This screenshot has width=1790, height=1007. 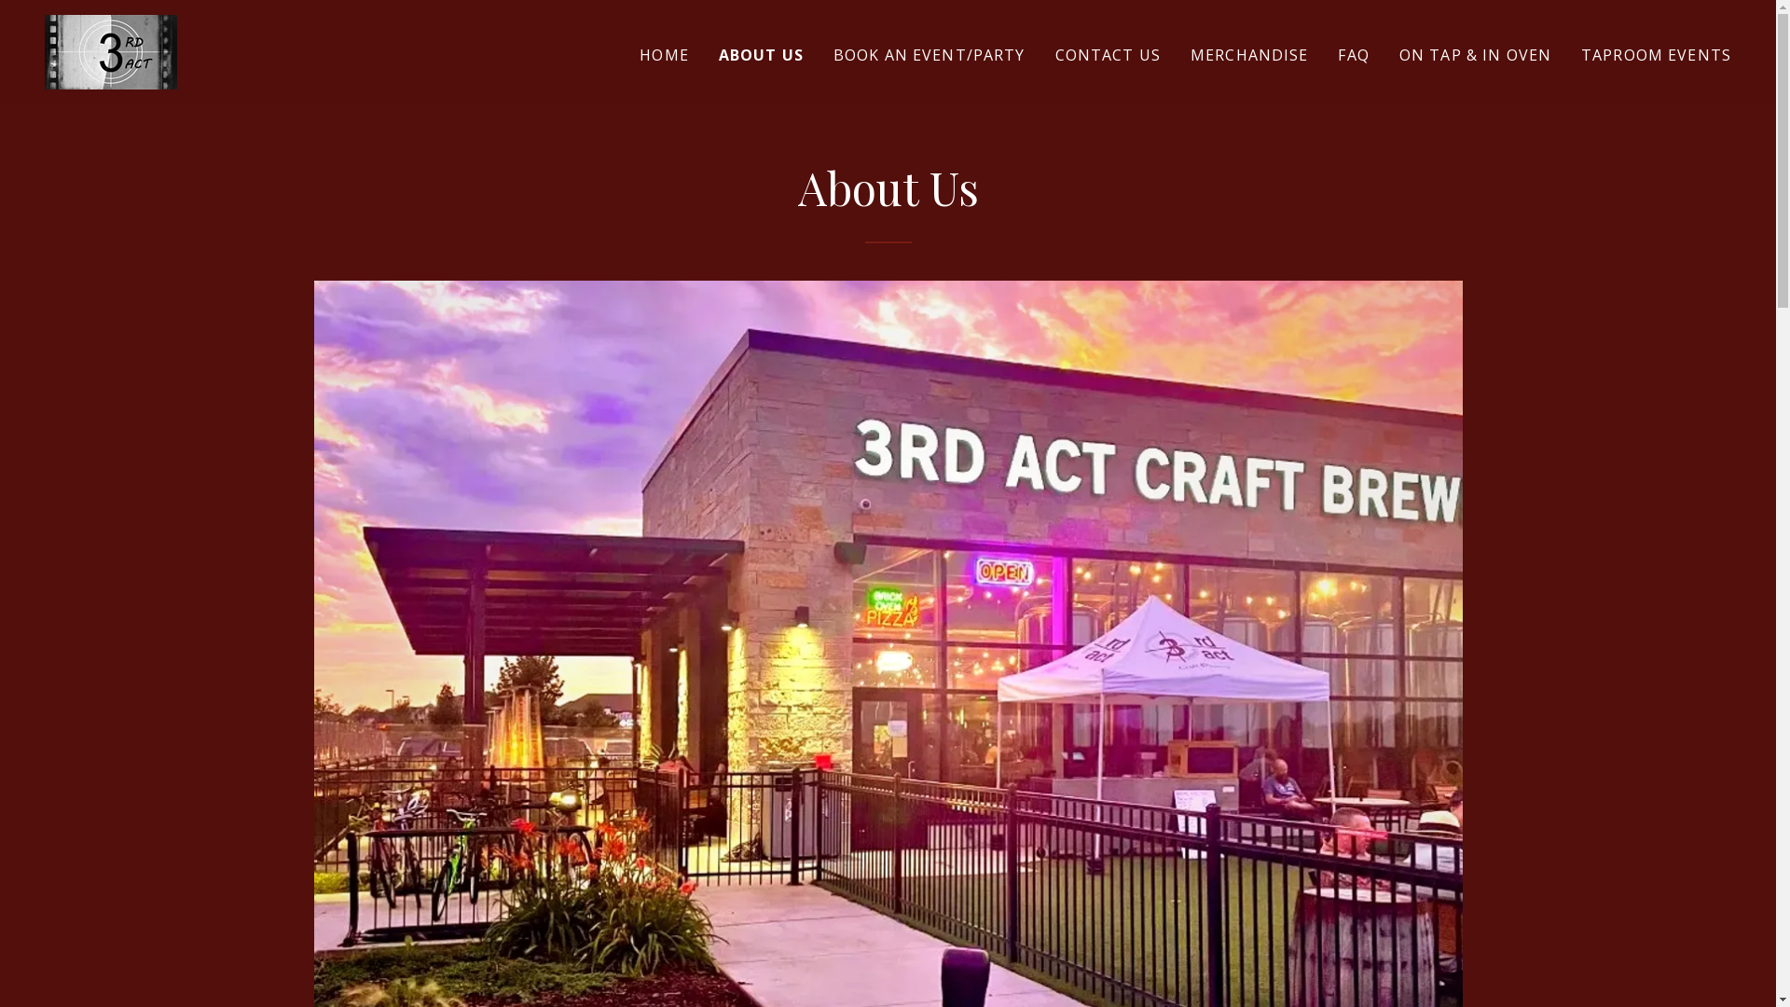 What do you see at coordinates (929, 54) in the screenshot?
I see `BOOK AN EVENT/PARTY` at bounding box center [929, 54].